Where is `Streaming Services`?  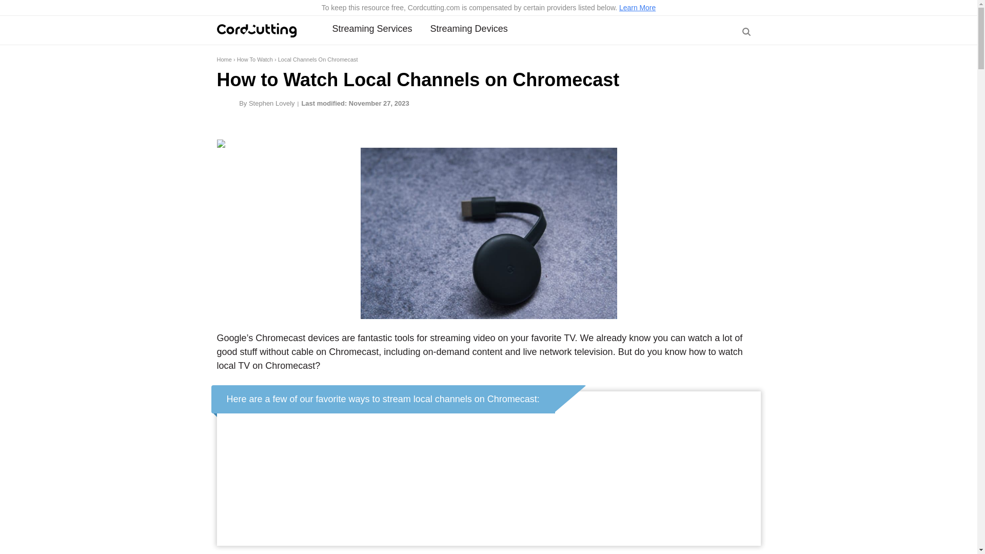 Streaming Services is located at coordinates (372, 29).